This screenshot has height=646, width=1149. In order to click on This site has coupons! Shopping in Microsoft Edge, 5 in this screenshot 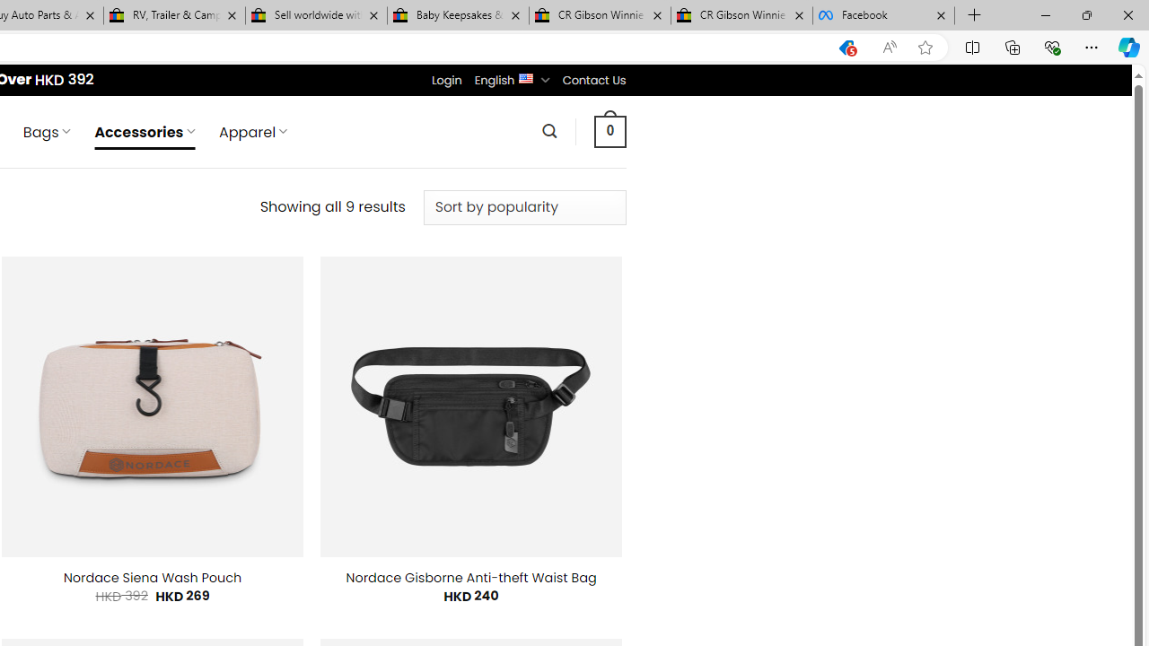, I will do `click(846, 48)`.